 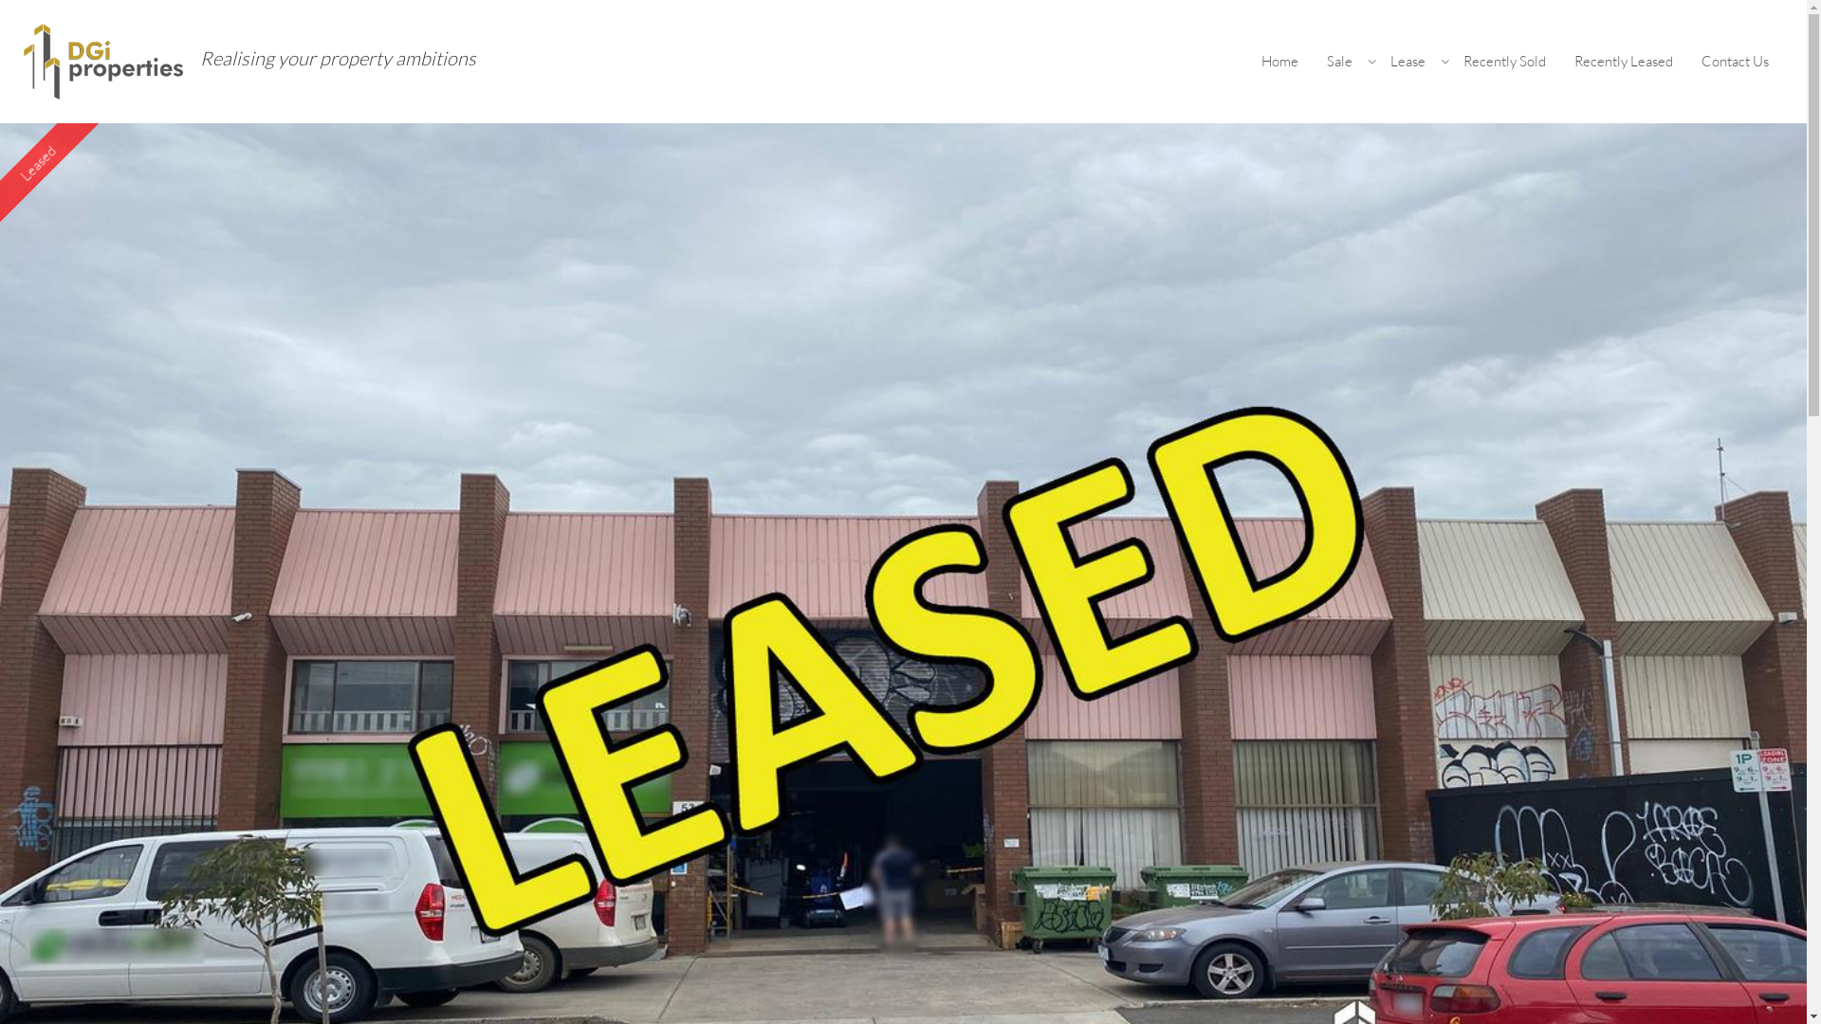 I want to click on DGi Properties, so click(x=104, y=61).